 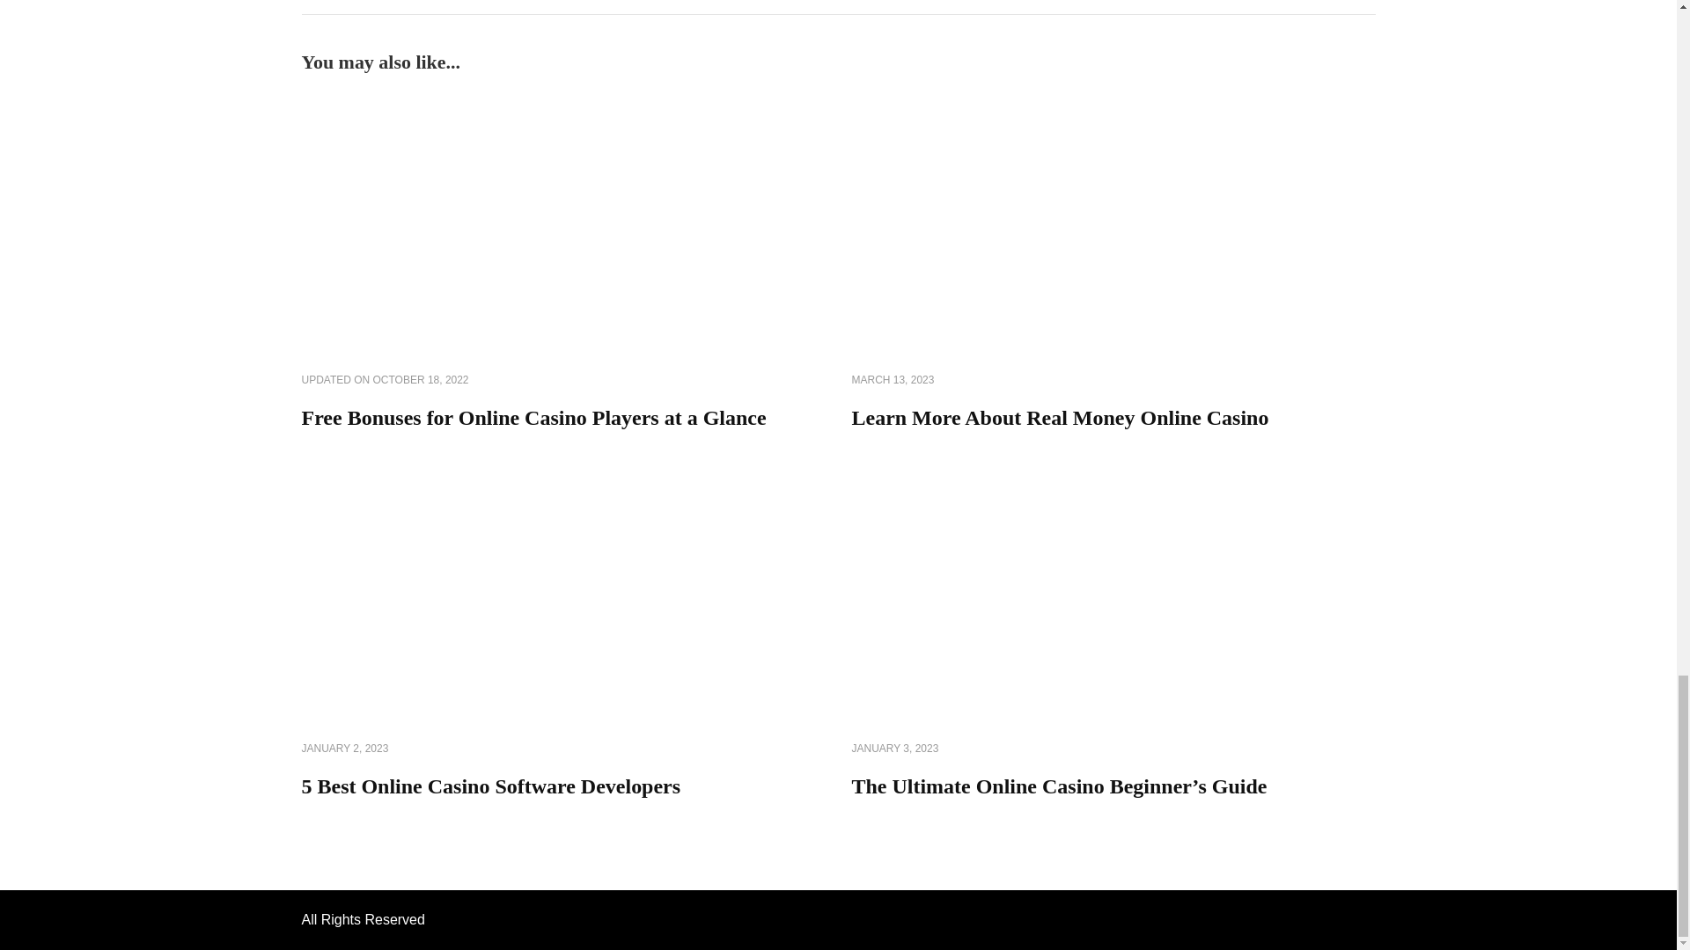 I want to click on OCTOBER 18, 2022, so click(x=421, y=380).